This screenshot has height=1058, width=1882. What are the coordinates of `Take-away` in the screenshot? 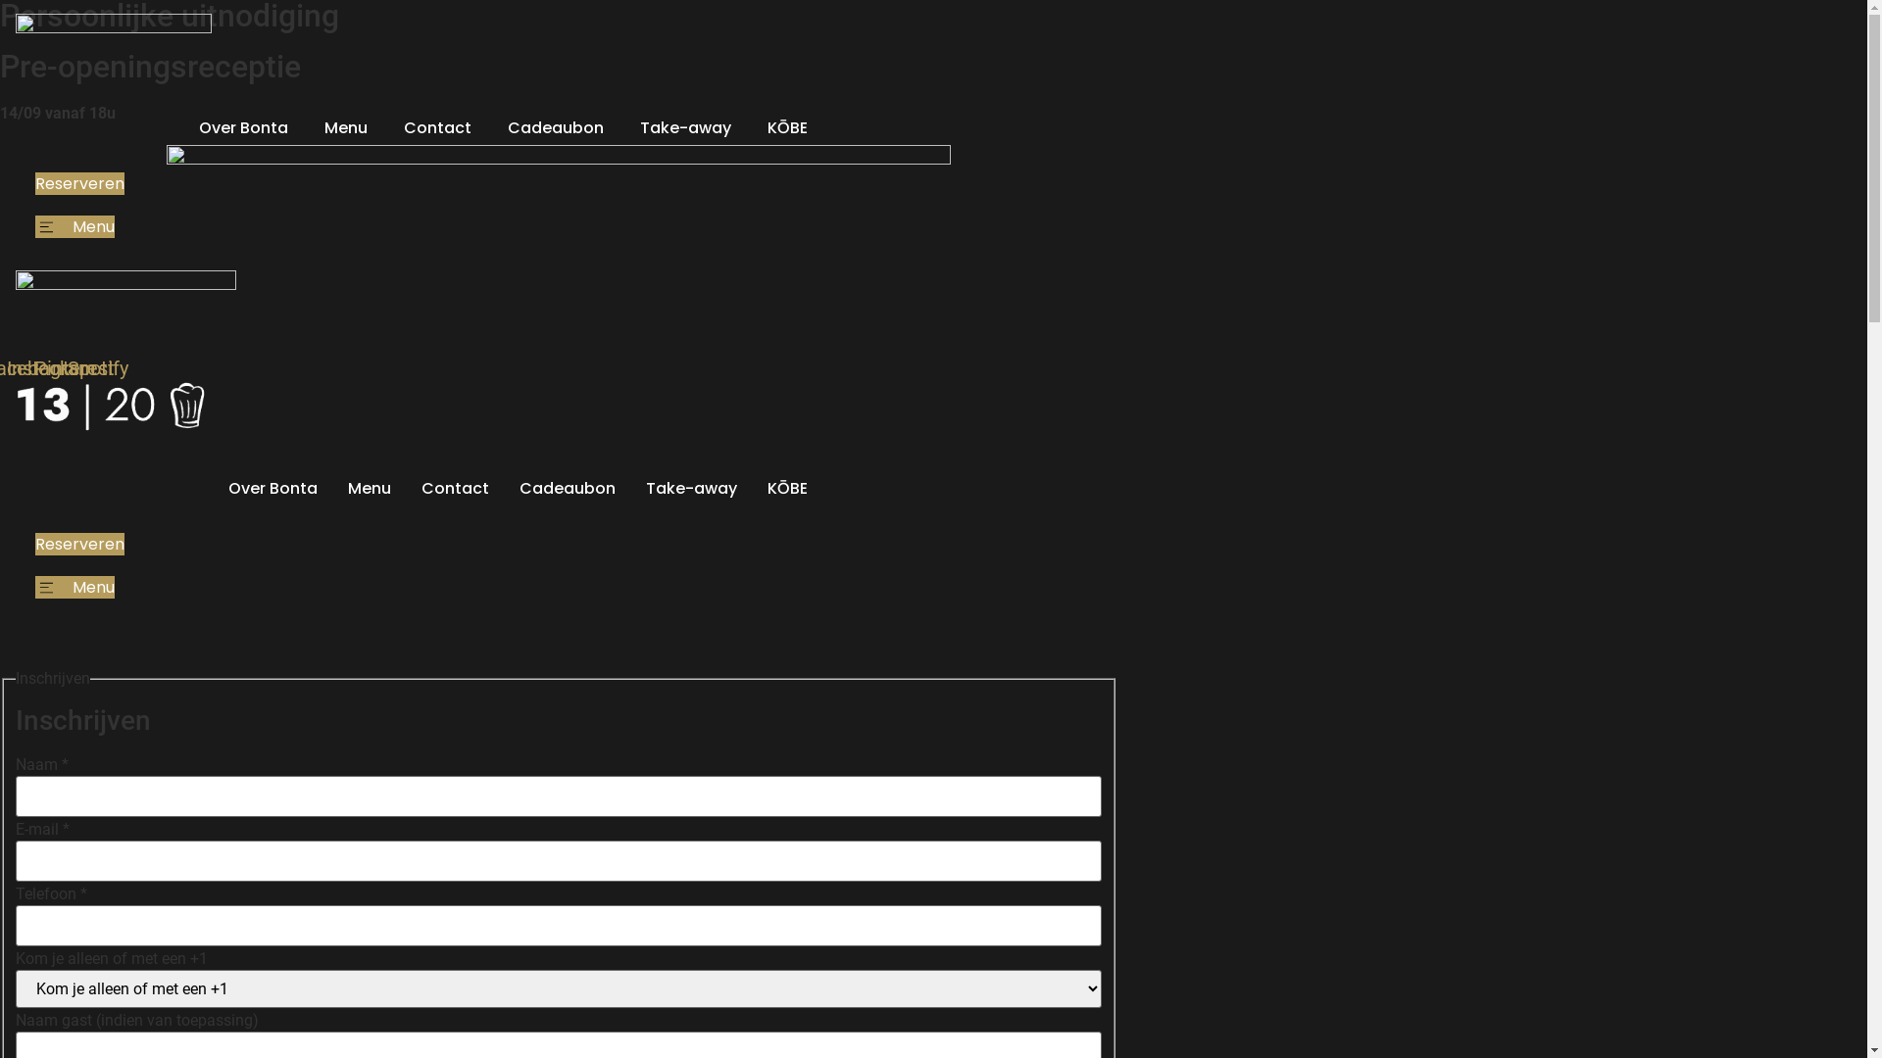 It's located at (686, 127).